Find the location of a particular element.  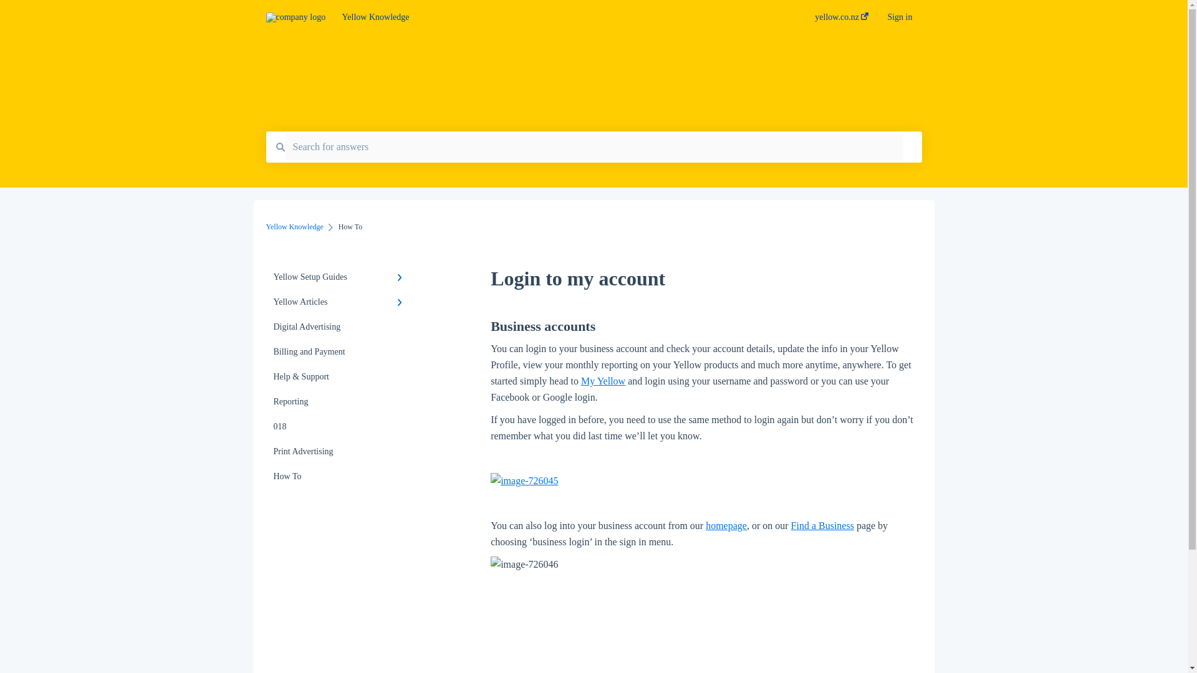

Yellow Setup Guides is located at coordinates (340, 277).